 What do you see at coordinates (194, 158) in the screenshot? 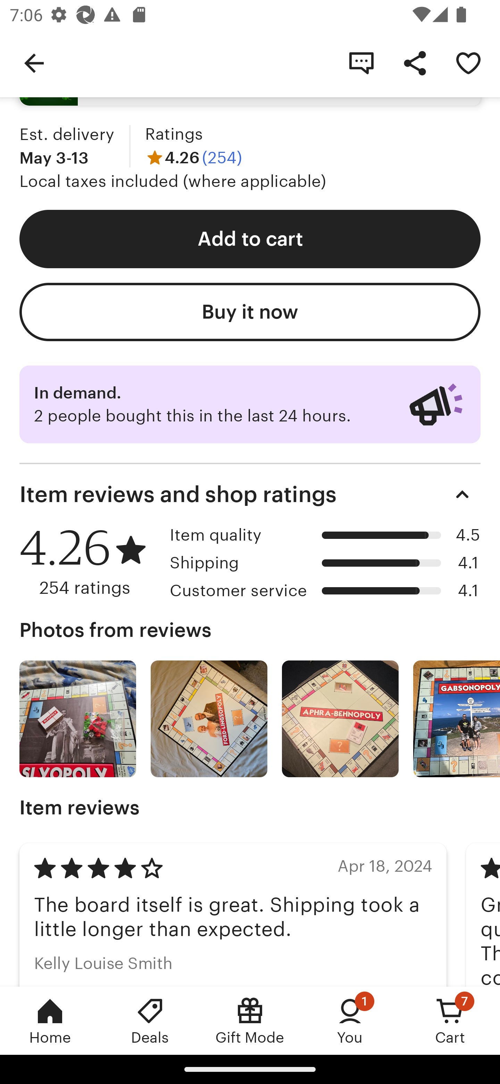
I see `4.26 (254)` at bounding box center [194, 158].